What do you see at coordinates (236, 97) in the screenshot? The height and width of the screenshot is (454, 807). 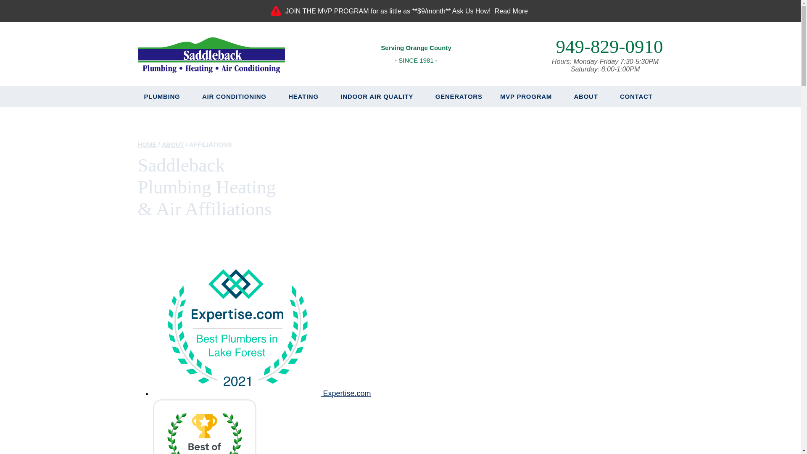 I see `AIR CONDITIONING` at bounding box center [236, 97].